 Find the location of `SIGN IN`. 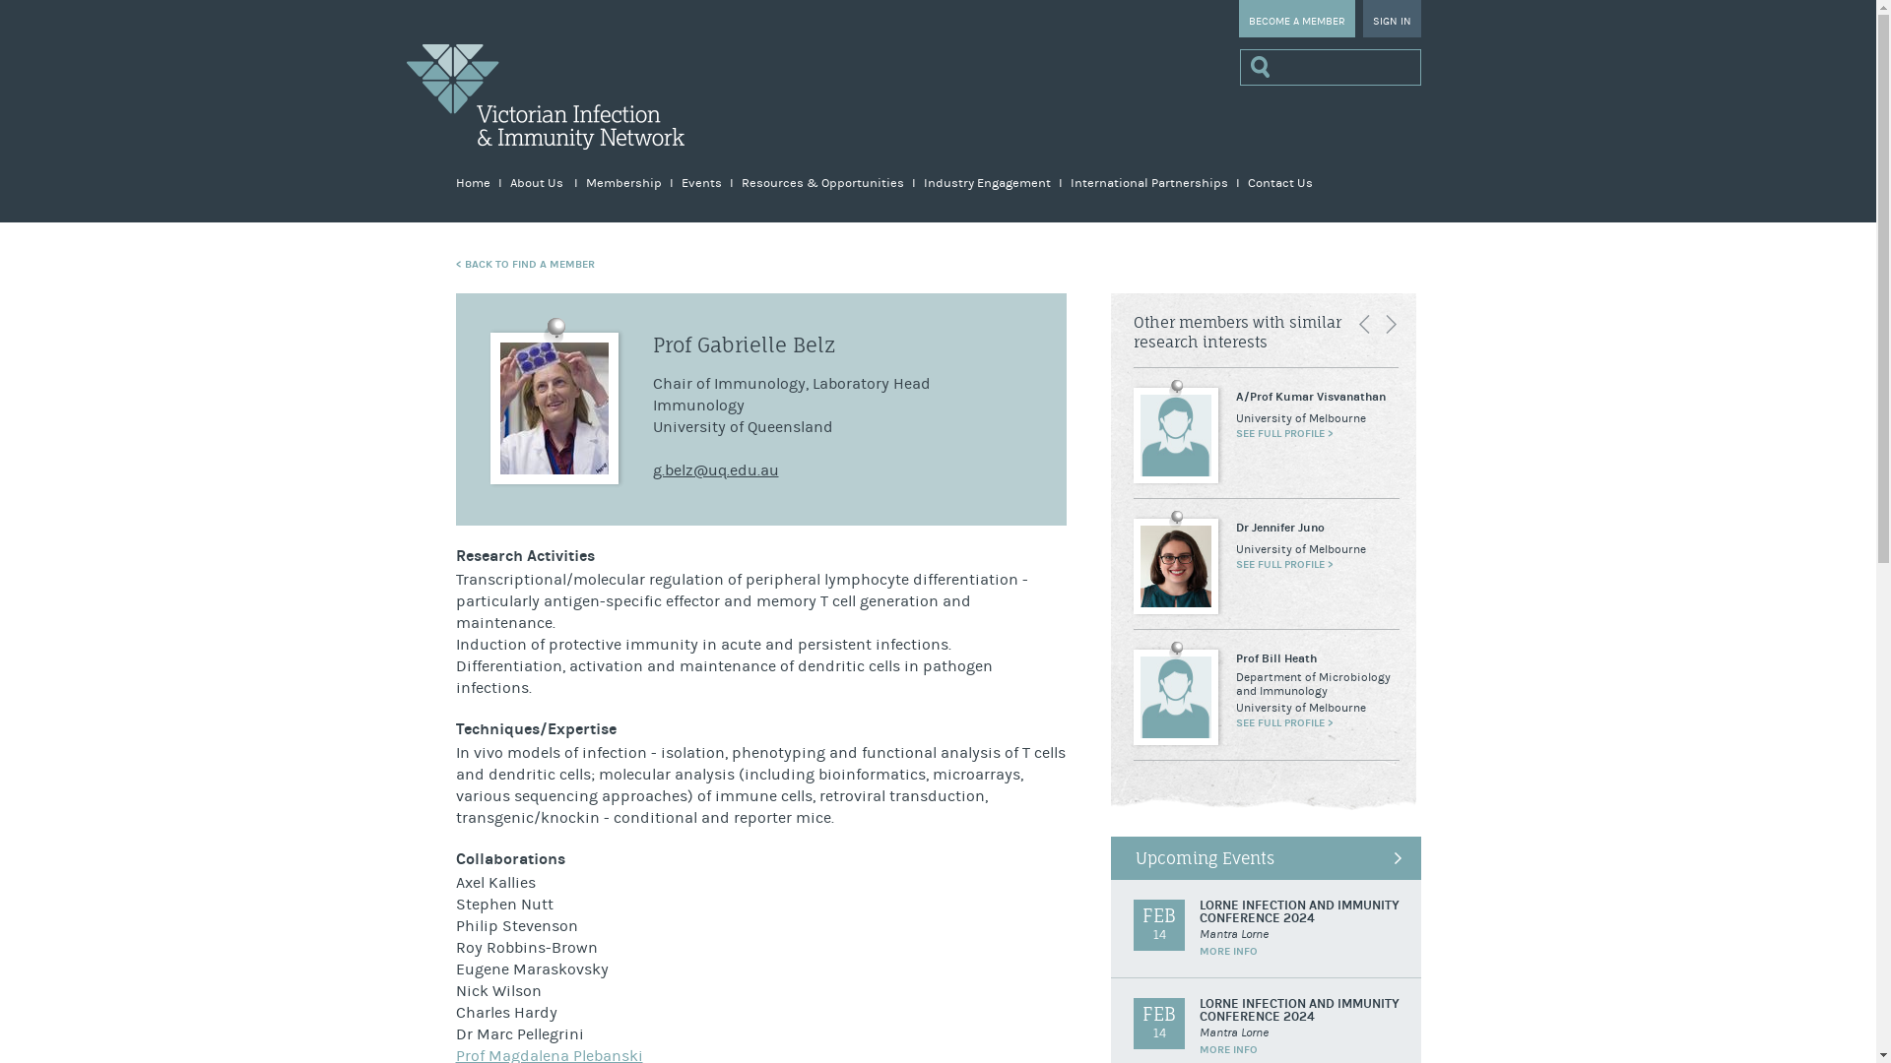

SIGN IN is located at coordinates (1393, 19).